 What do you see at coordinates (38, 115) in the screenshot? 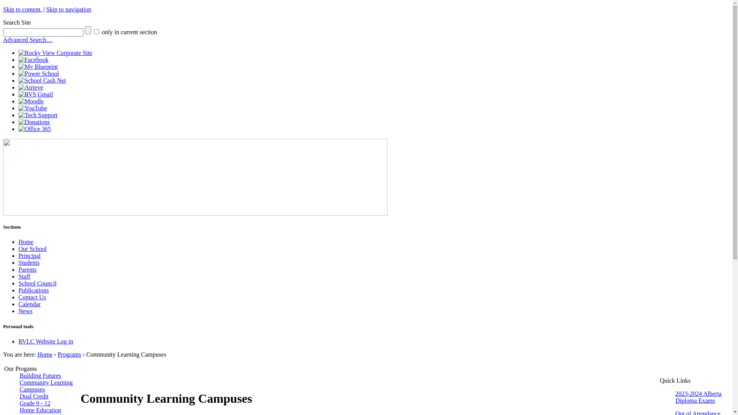
I see `Tech Support` at bounding box center [38, 115].